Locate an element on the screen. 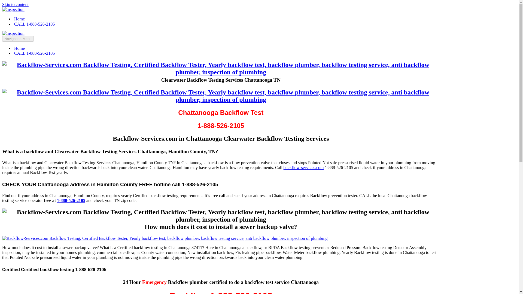 Image resolution: width=523 pixels, height=294 pixels. backflow-services.com is located at coordinates (303, 167).